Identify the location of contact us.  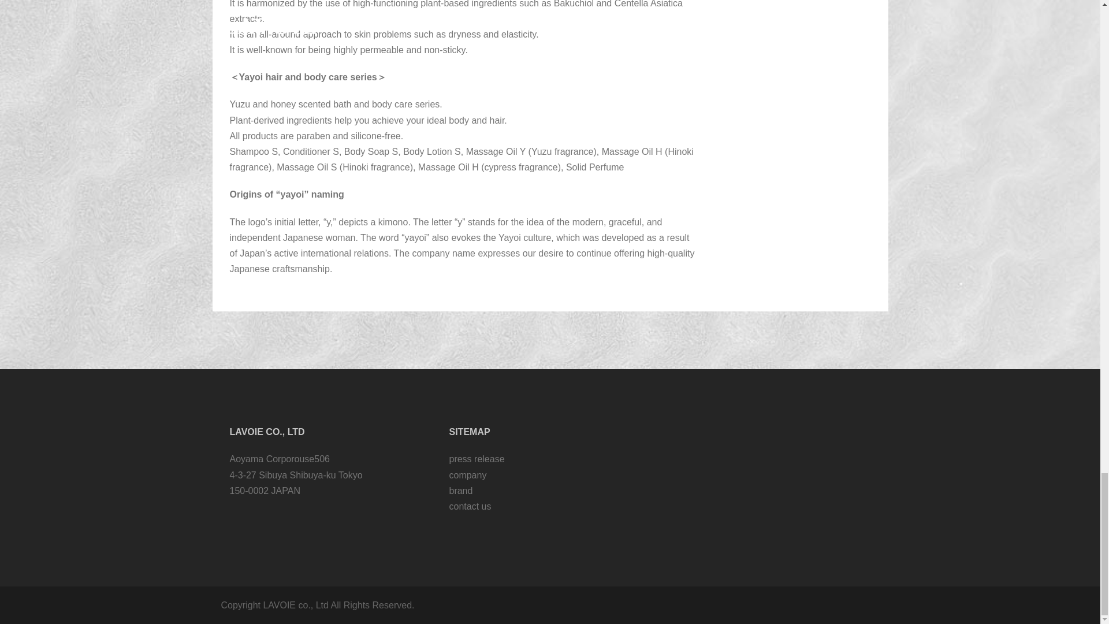
(470, 506).